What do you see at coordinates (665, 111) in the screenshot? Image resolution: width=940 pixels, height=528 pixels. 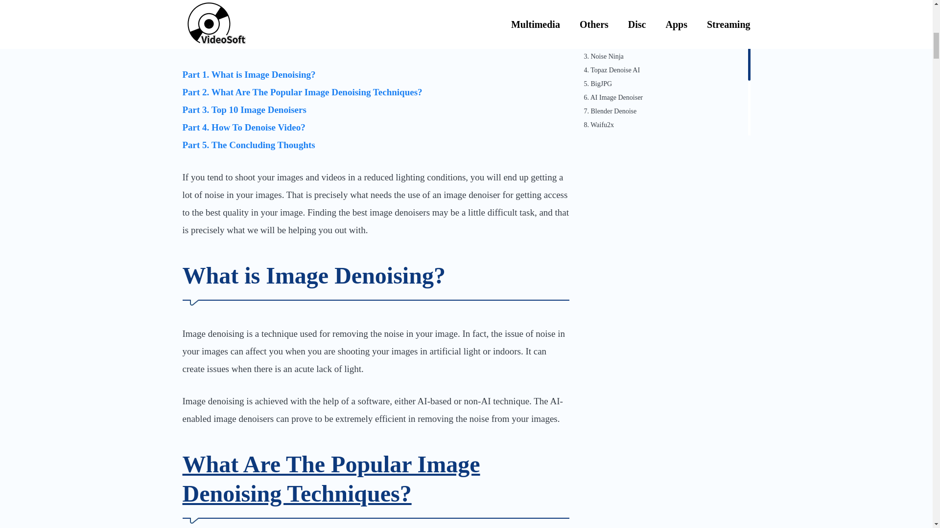 I see `7. Blender Denoise` at bounding box center [665, 111].